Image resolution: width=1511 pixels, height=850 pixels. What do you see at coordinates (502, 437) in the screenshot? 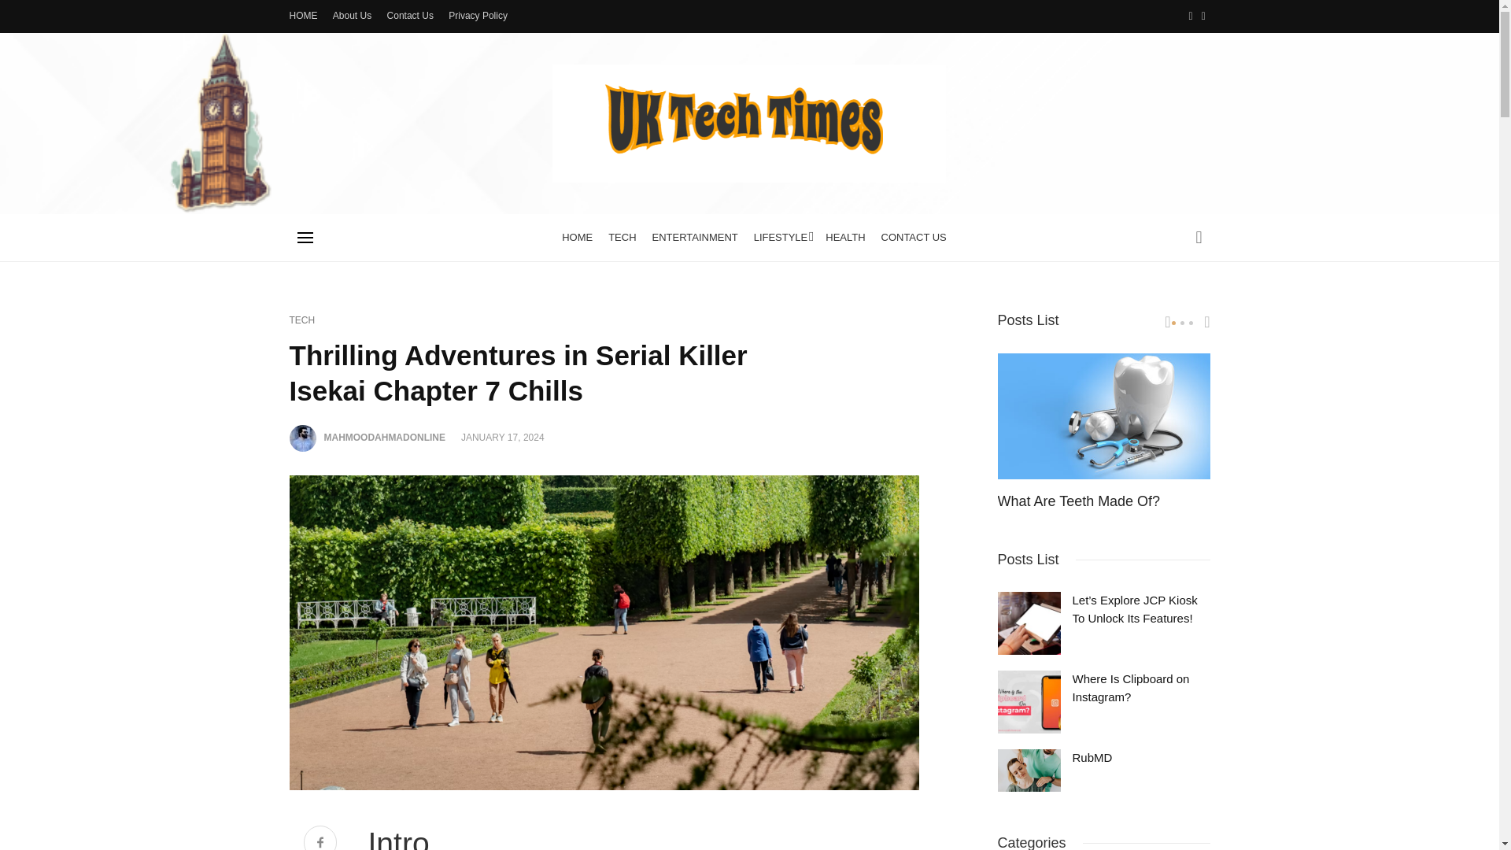
I see `January 17, 2024 at 12:45 am` at bounding box center [502, 437].